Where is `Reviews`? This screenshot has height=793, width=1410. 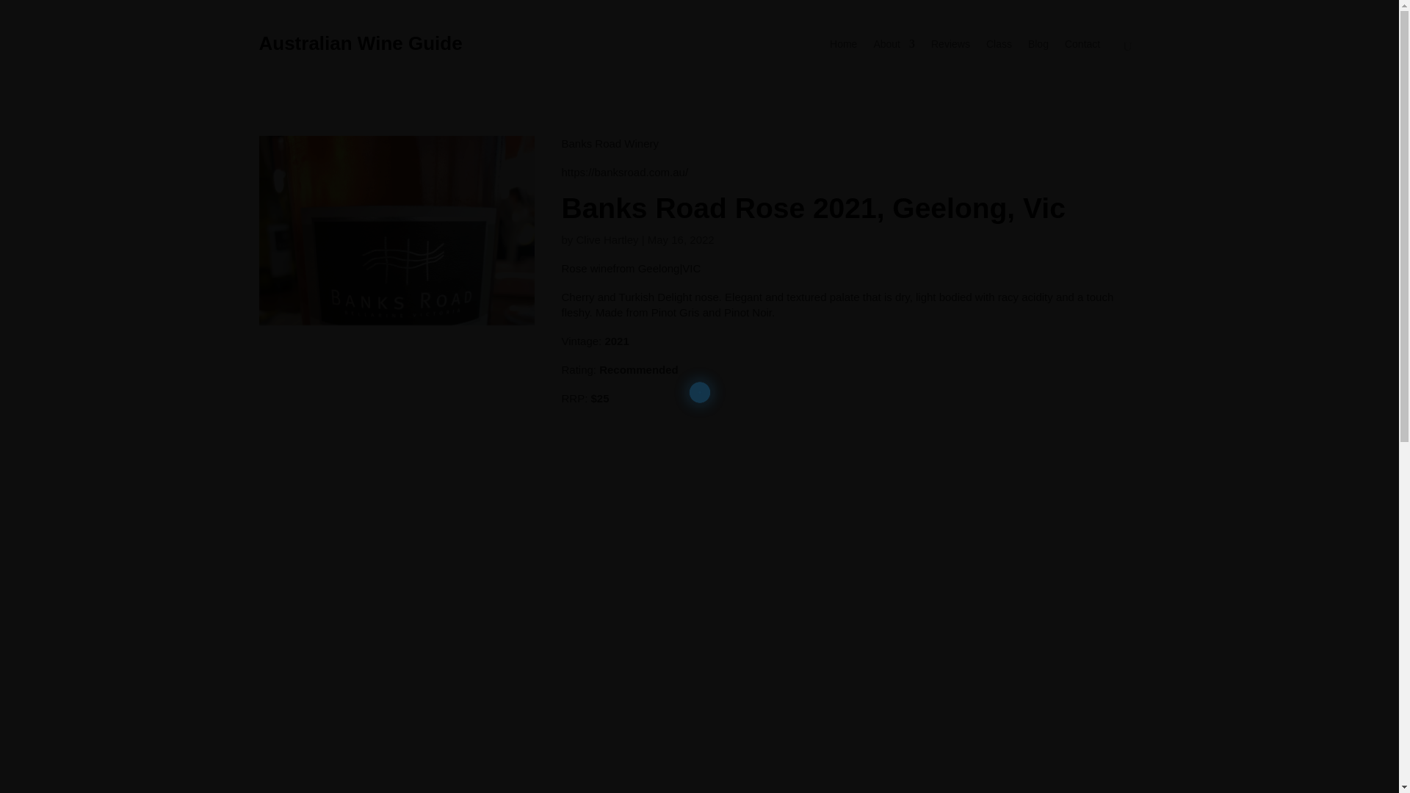
Reviews is located at coordinates (950, 54).